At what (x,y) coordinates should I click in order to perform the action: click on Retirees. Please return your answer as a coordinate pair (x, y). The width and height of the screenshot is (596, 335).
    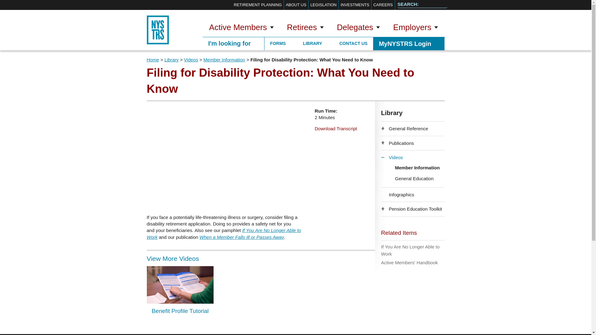
    Looking at the image, I should click on (305, 28).